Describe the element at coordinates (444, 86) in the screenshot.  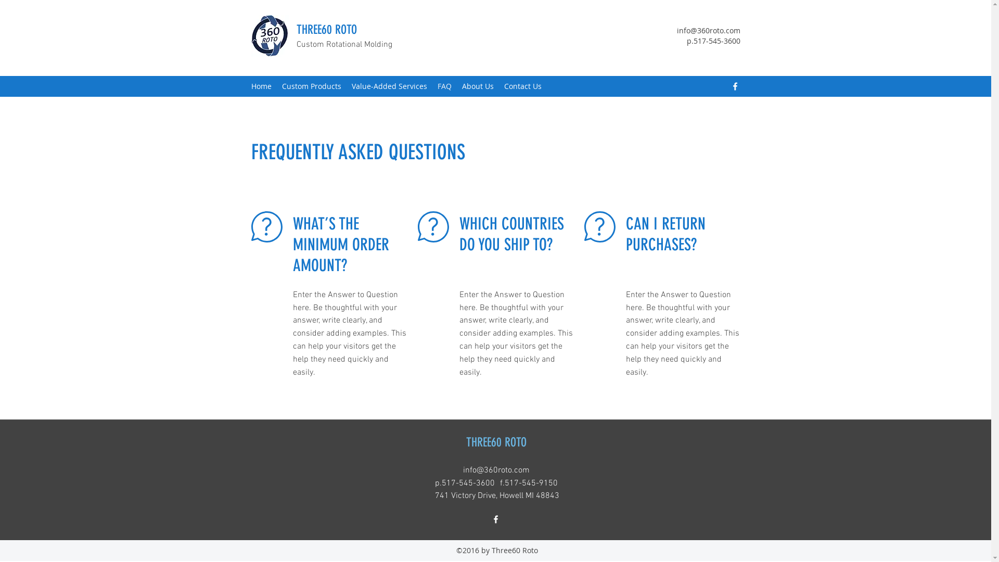
I see `FAQ` at that location.